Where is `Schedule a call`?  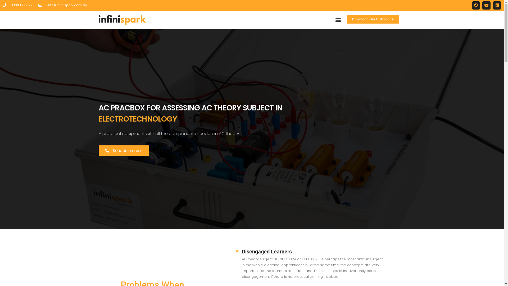 Schedule a call is located at coordinates (123, 150).